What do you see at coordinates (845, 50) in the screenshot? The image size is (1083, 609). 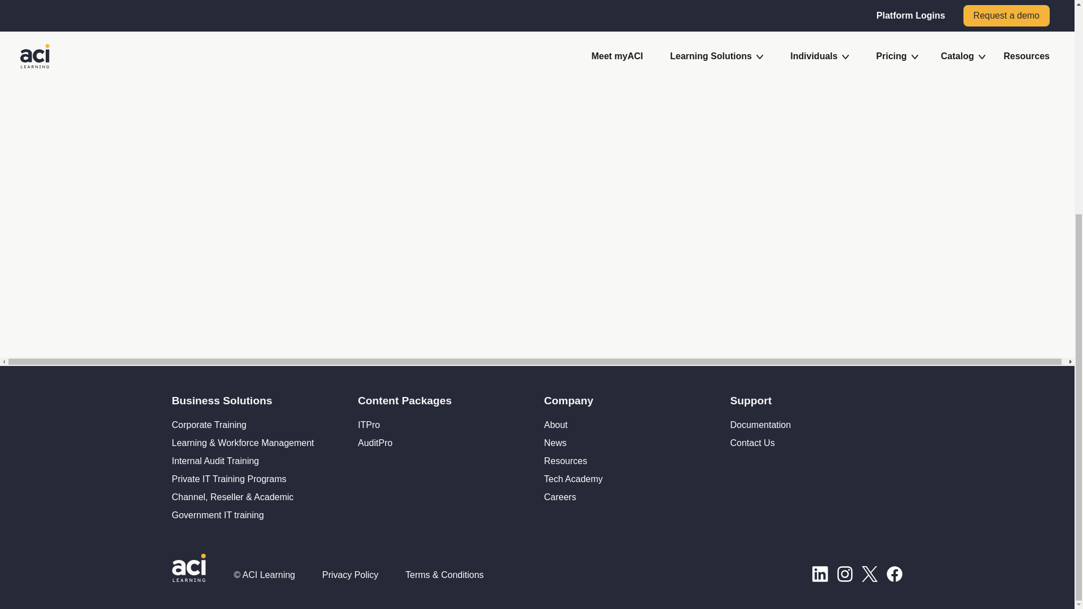 I see `Connect with us` at bounding box center [845, 50].